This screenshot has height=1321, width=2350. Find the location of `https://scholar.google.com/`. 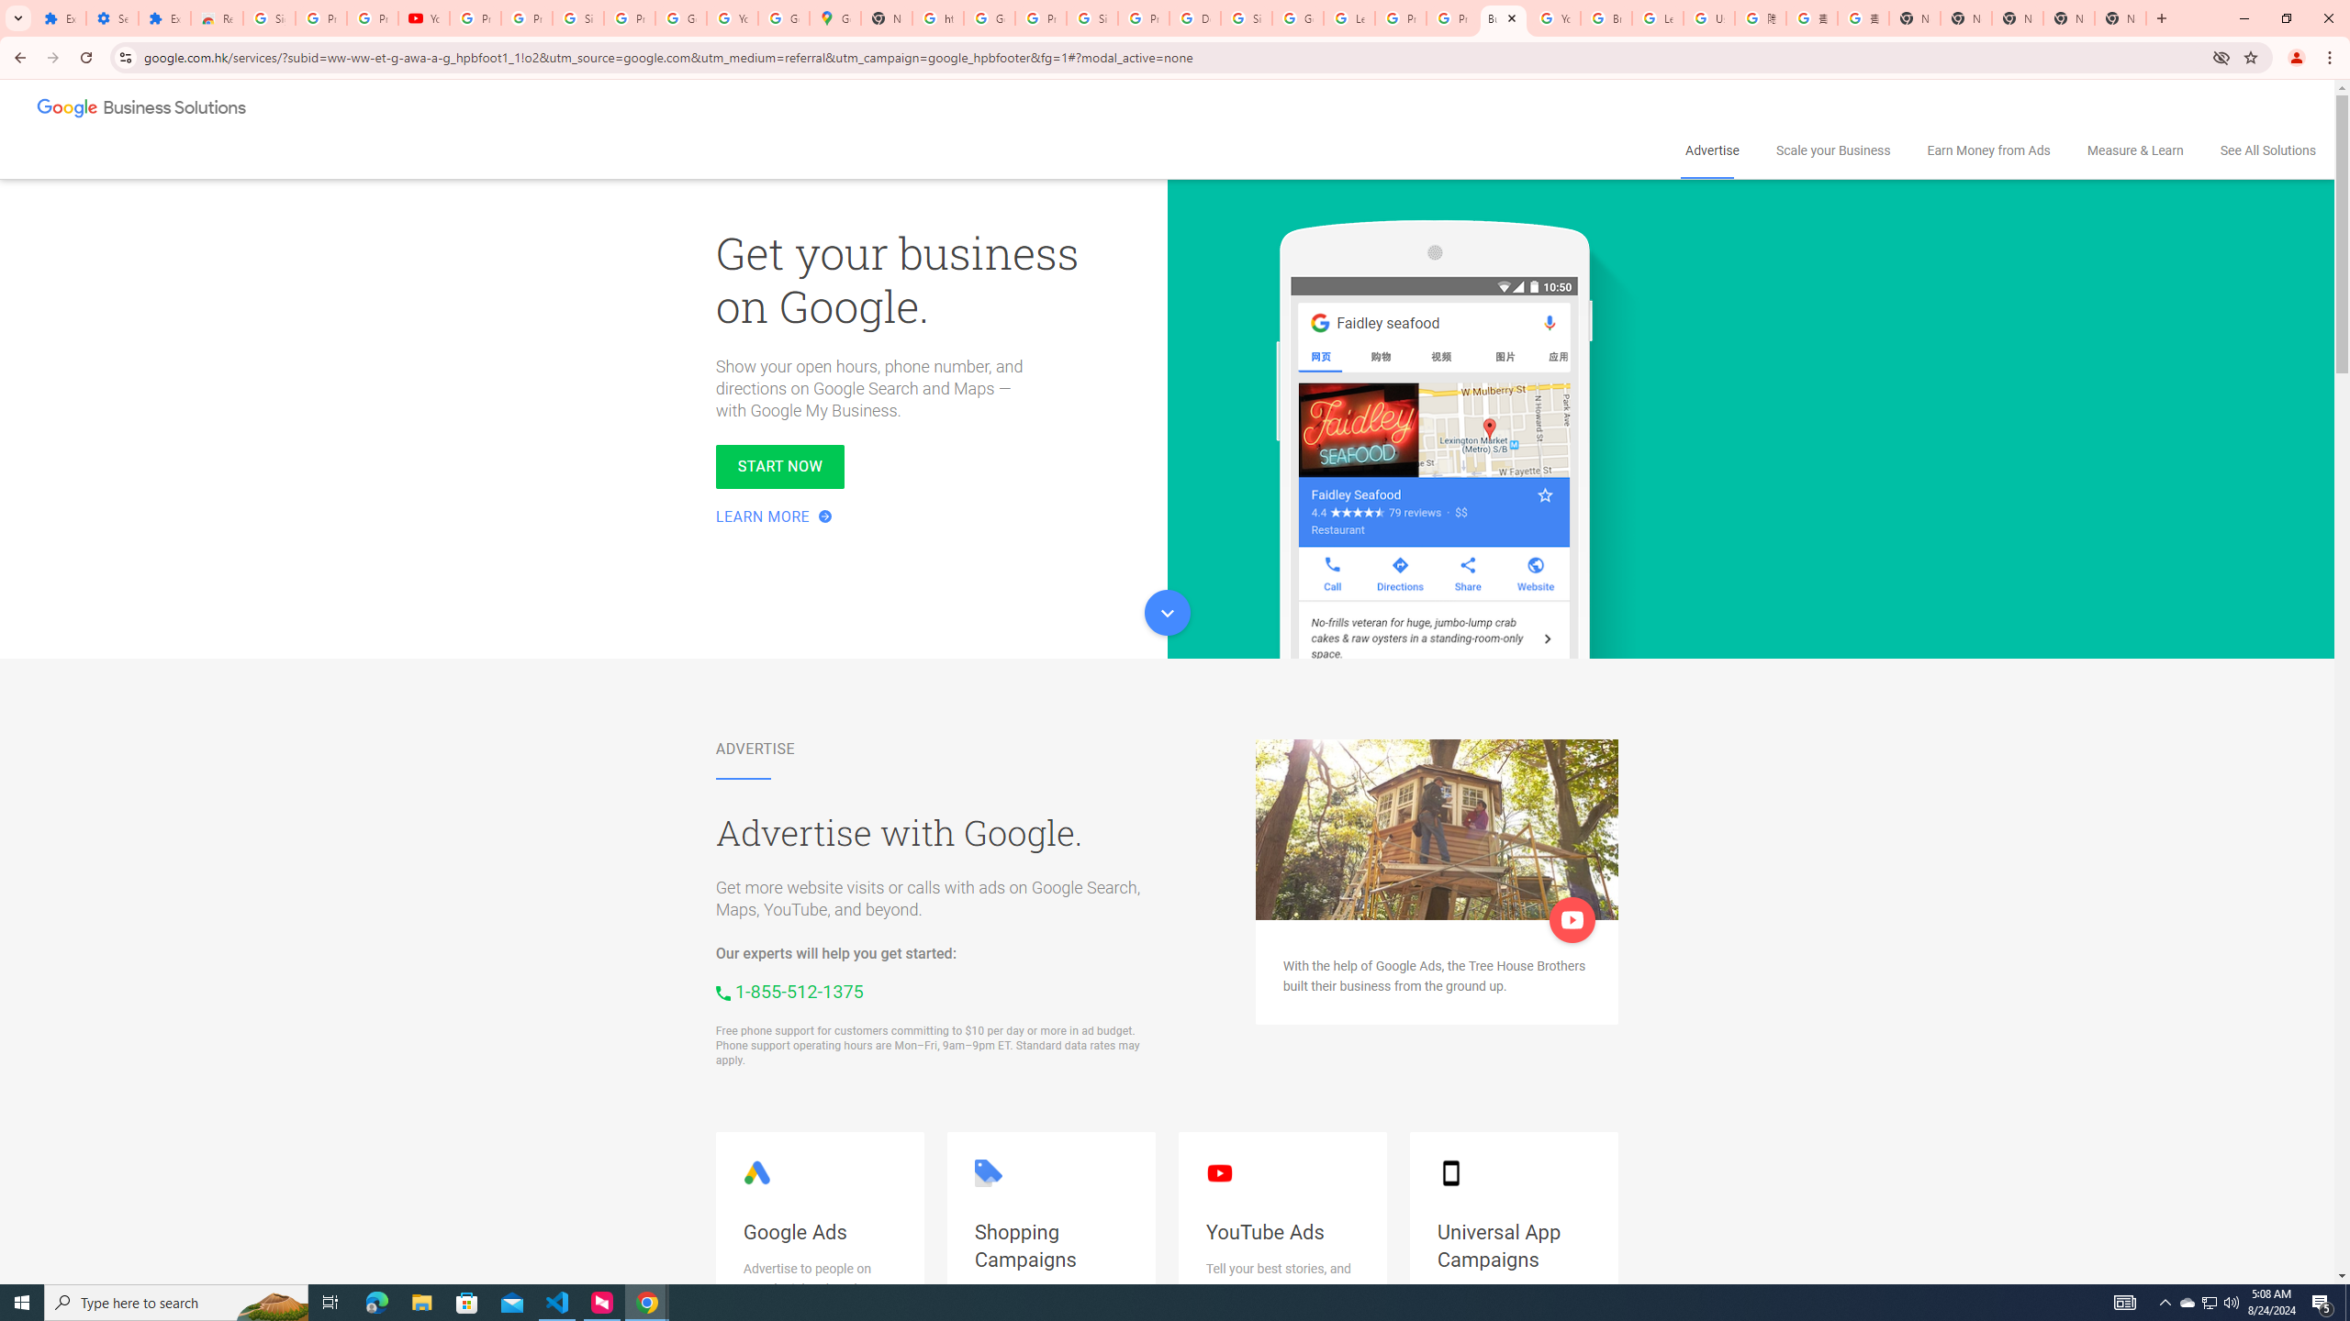

https://scholar.google.com/ is located at coordinates (938, 18).